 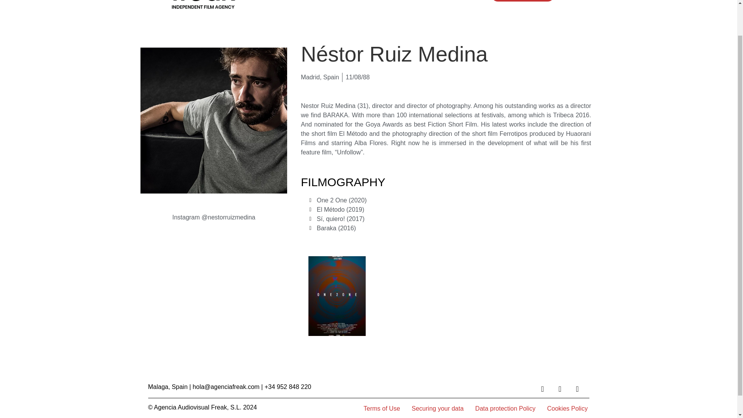 I want to click on Filmmakers, so click(x=375, y=2).